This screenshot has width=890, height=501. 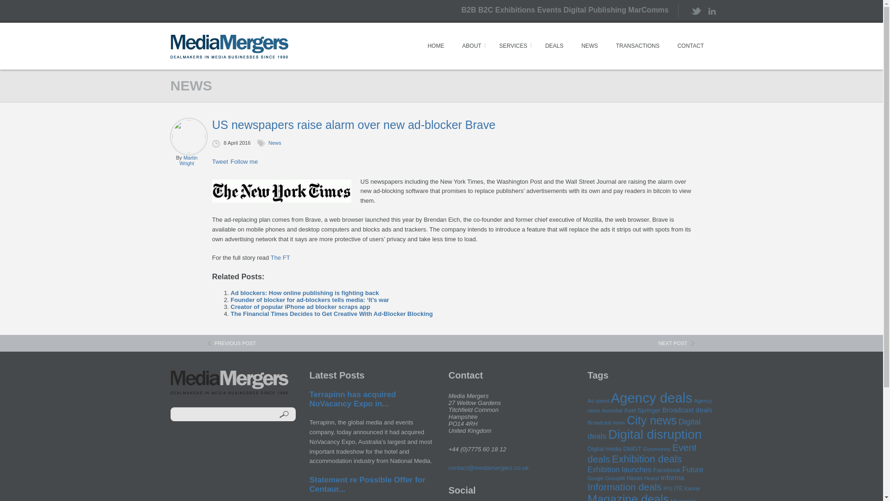 I want to click on DEALS, so click(x=553, y=45).